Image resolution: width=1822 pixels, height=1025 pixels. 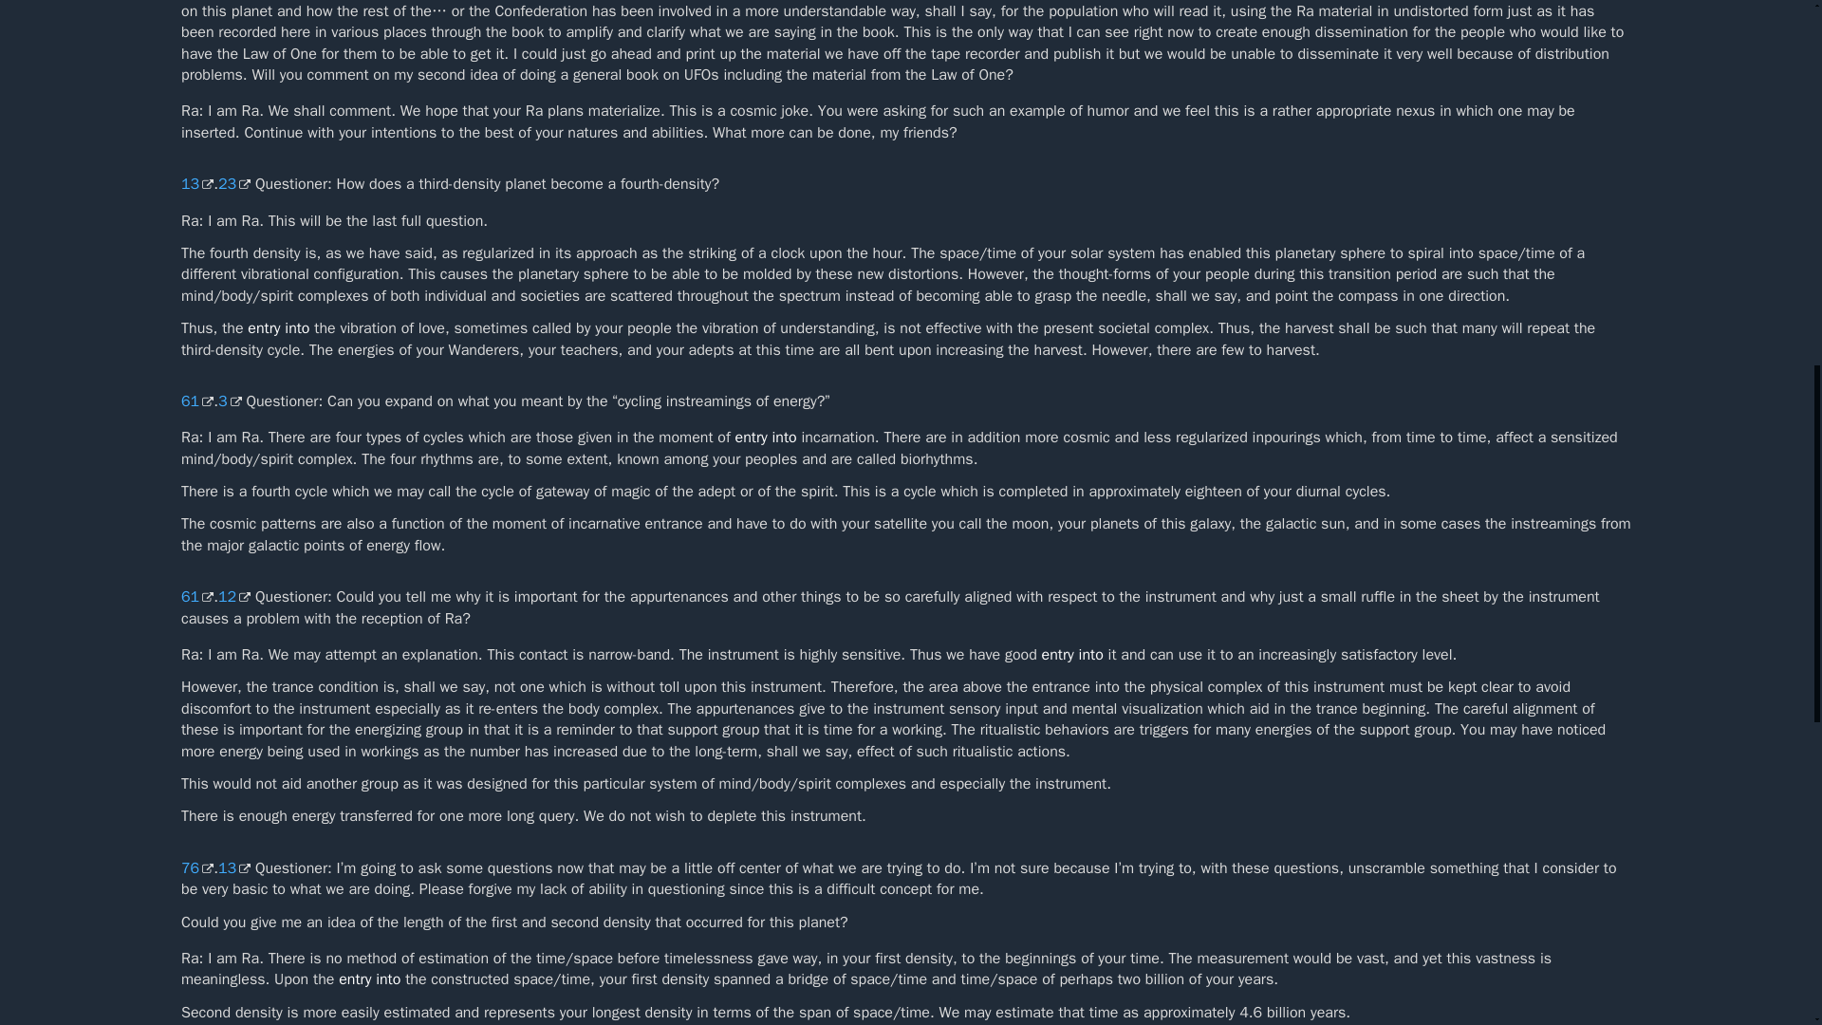 I want to click on 61, so click(x=196, y=596).